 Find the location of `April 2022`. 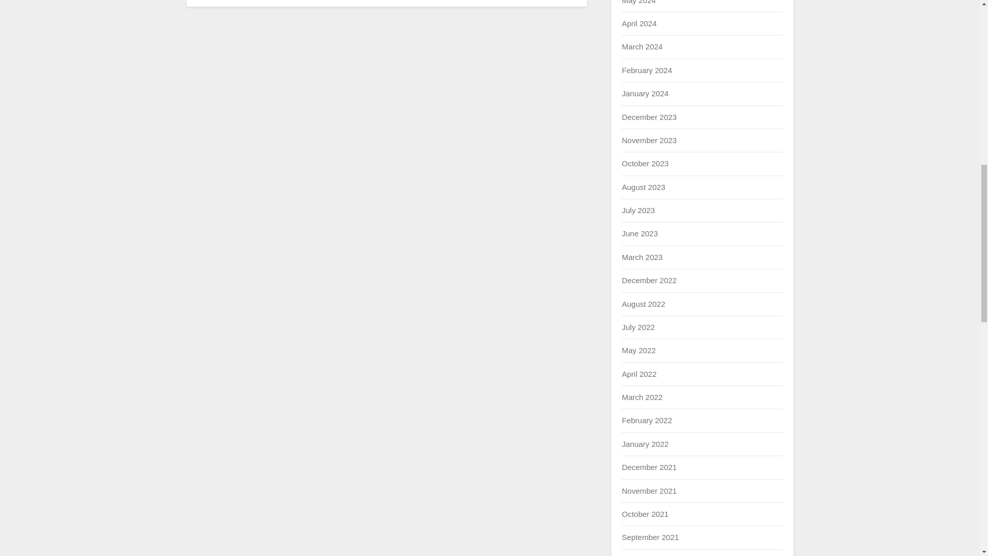

April 2022 is located at coordinates (639, 374).